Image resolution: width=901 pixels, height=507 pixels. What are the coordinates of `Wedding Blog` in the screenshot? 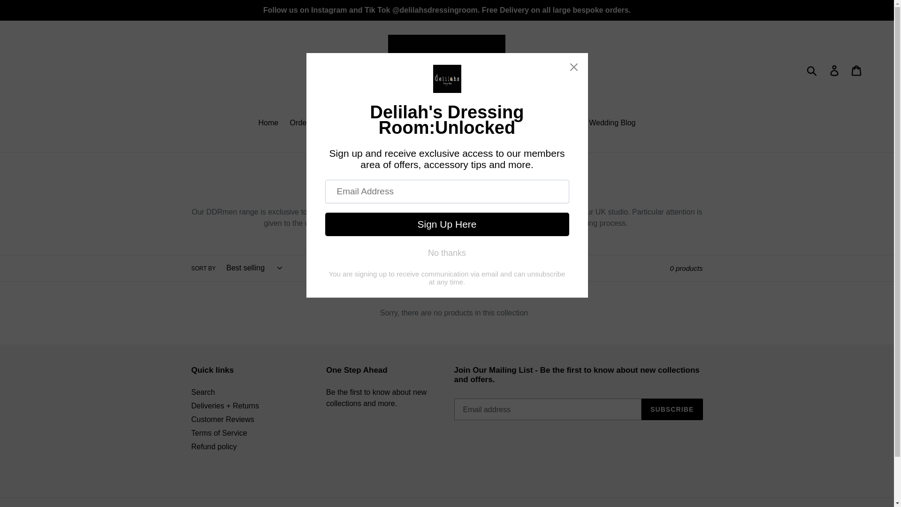 It's located at (612, 123).